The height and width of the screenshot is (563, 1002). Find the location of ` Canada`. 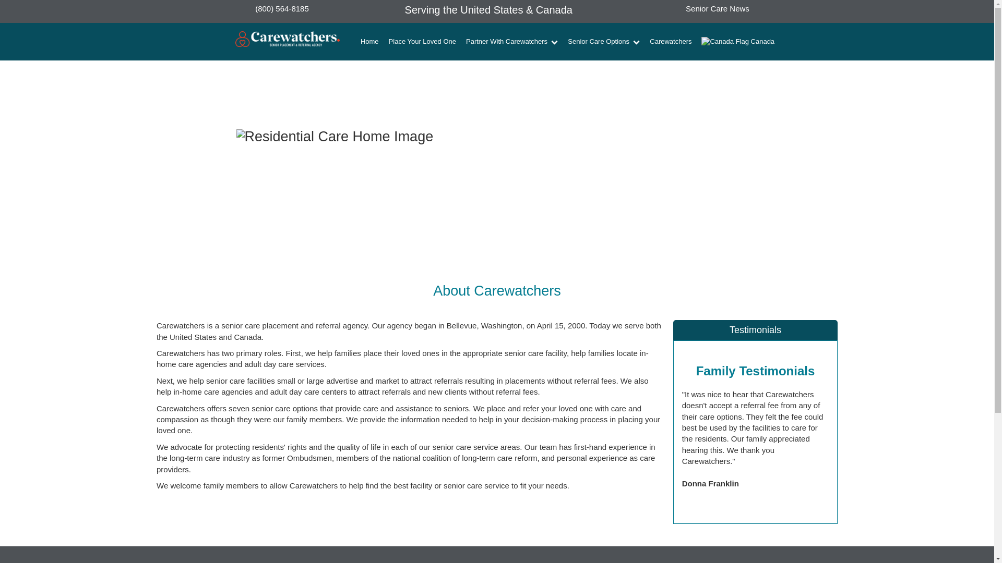

 Canada is located at coordinates (738, 42).